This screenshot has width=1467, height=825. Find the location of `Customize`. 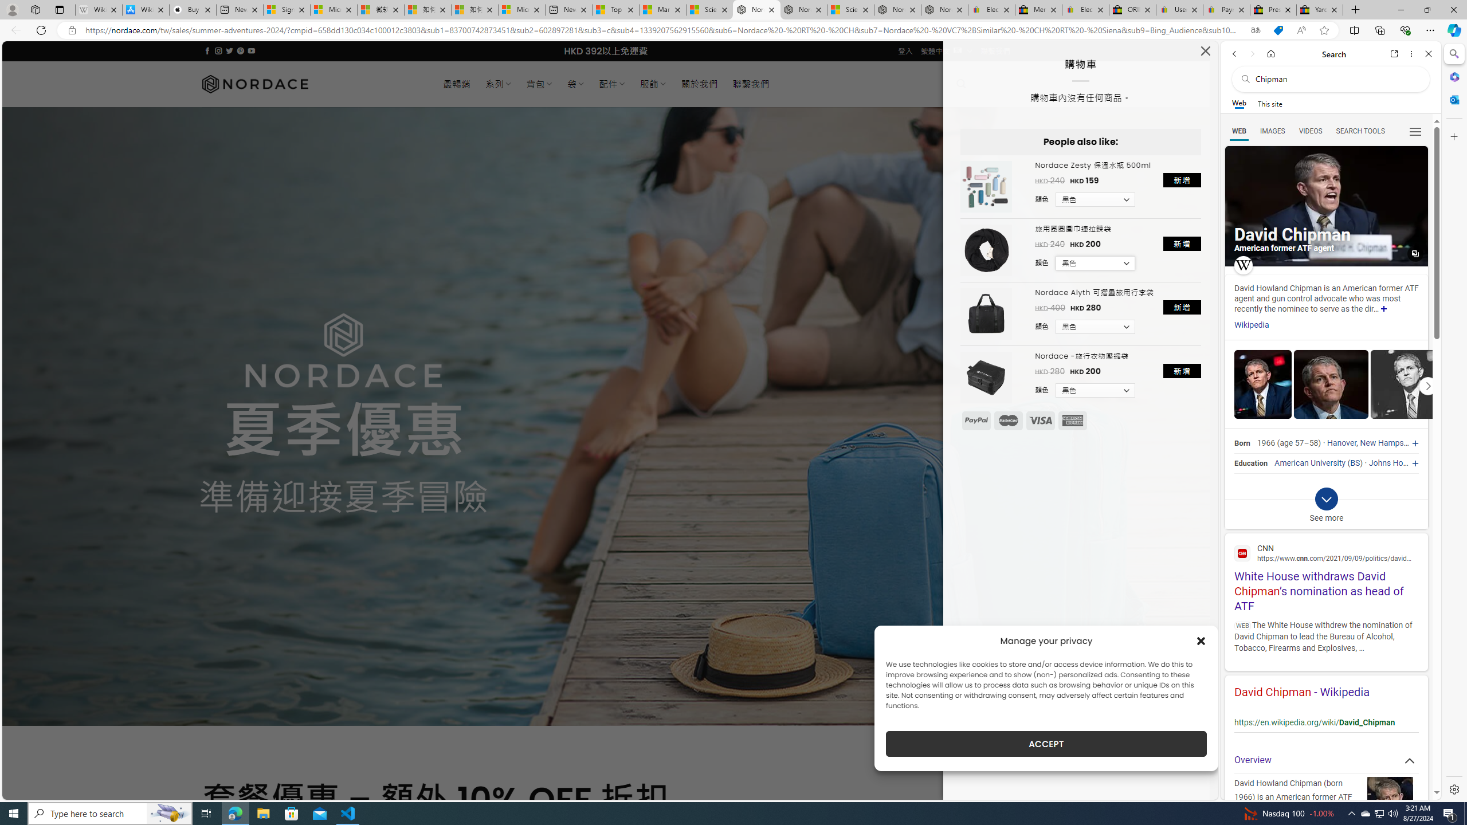

Customize is located at coordinates (1453, 136).